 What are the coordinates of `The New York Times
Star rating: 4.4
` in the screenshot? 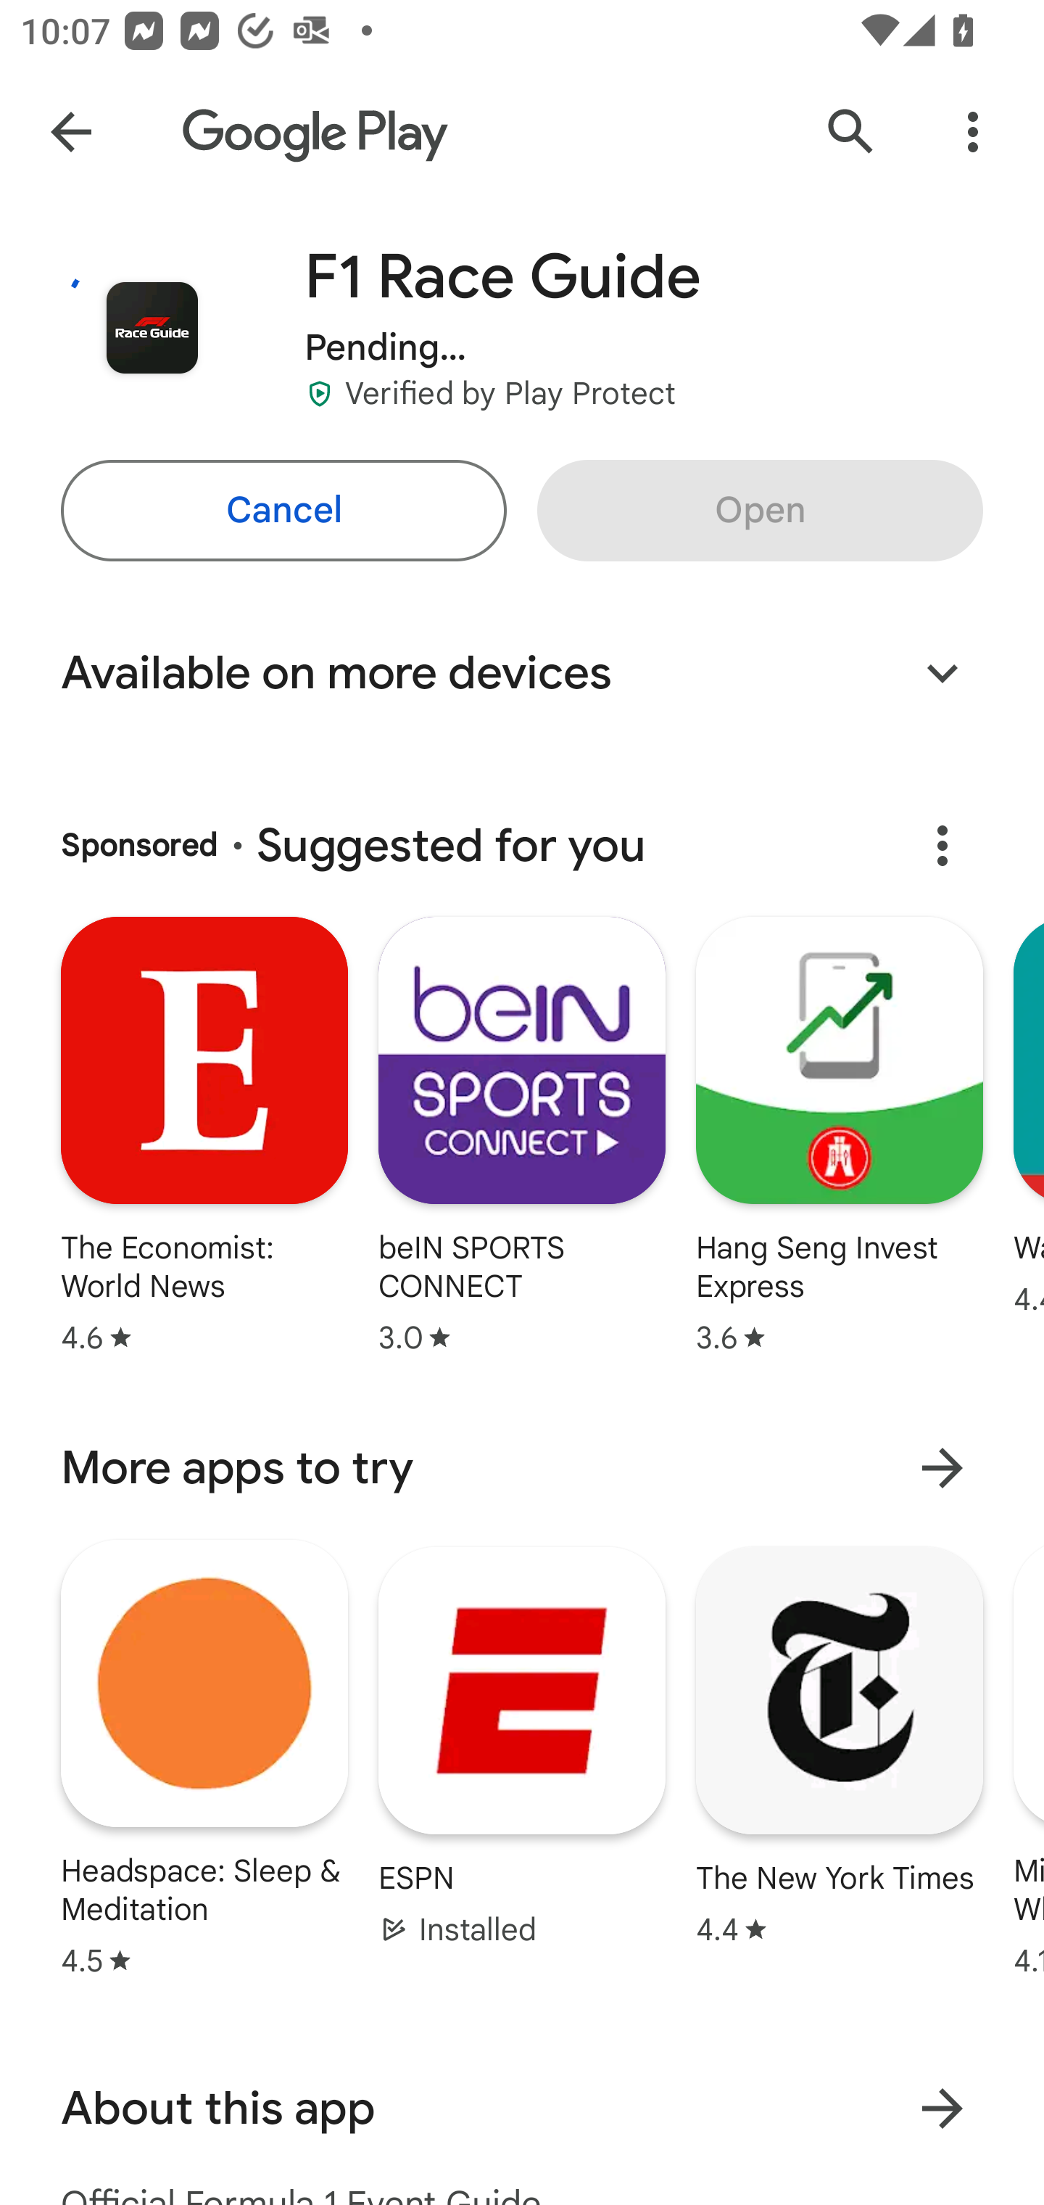 It's located at (839, 1746).